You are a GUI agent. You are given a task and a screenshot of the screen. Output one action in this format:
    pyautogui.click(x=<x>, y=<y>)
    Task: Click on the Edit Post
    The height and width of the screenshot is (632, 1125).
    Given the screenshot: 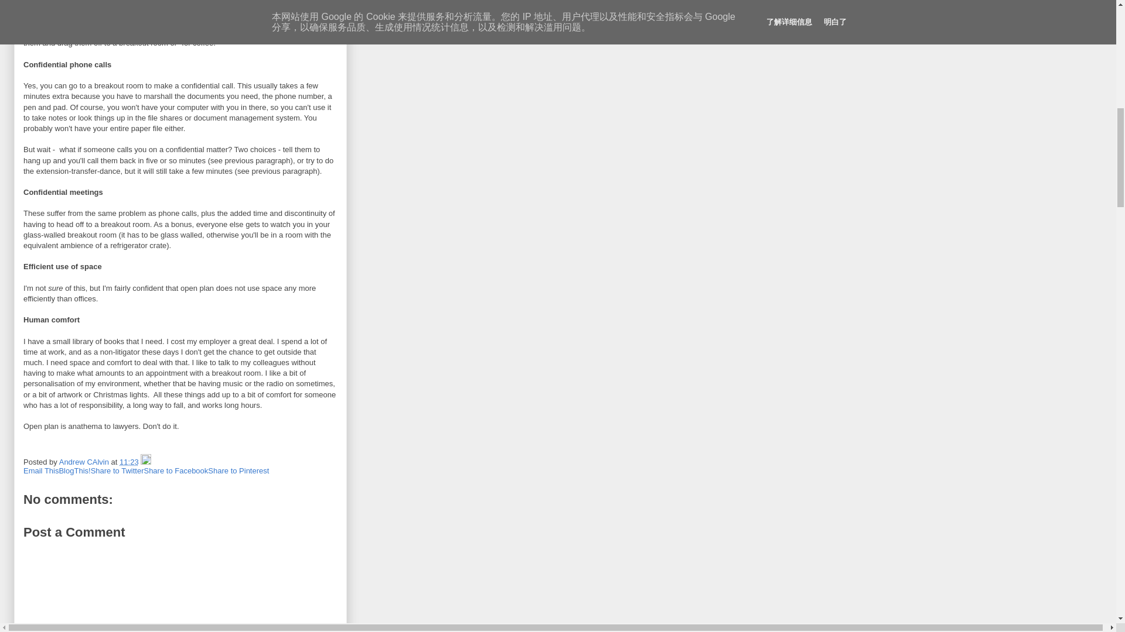 What is the action you would take?
    pyautogui.click(x=145, y=462)
    